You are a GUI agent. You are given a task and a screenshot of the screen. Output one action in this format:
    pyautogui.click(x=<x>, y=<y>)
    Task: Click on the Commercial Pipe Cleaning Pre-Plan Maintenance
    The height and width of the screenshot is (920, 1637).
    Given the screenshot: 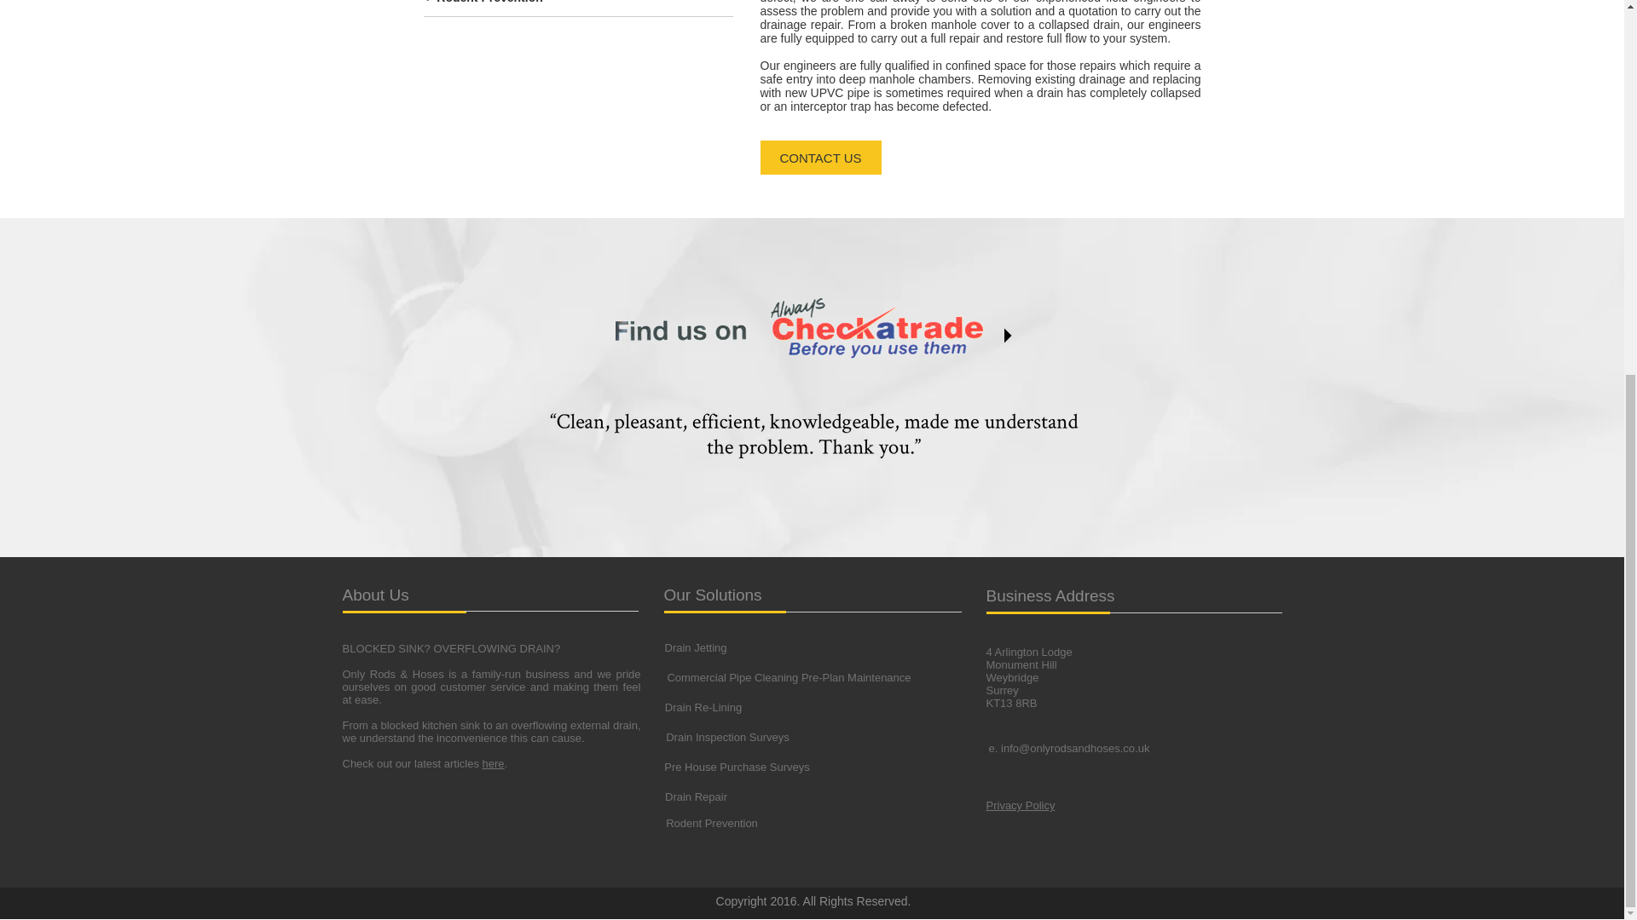 What is the action you would take?
    pyautogui.click(x=788, y=678)
    